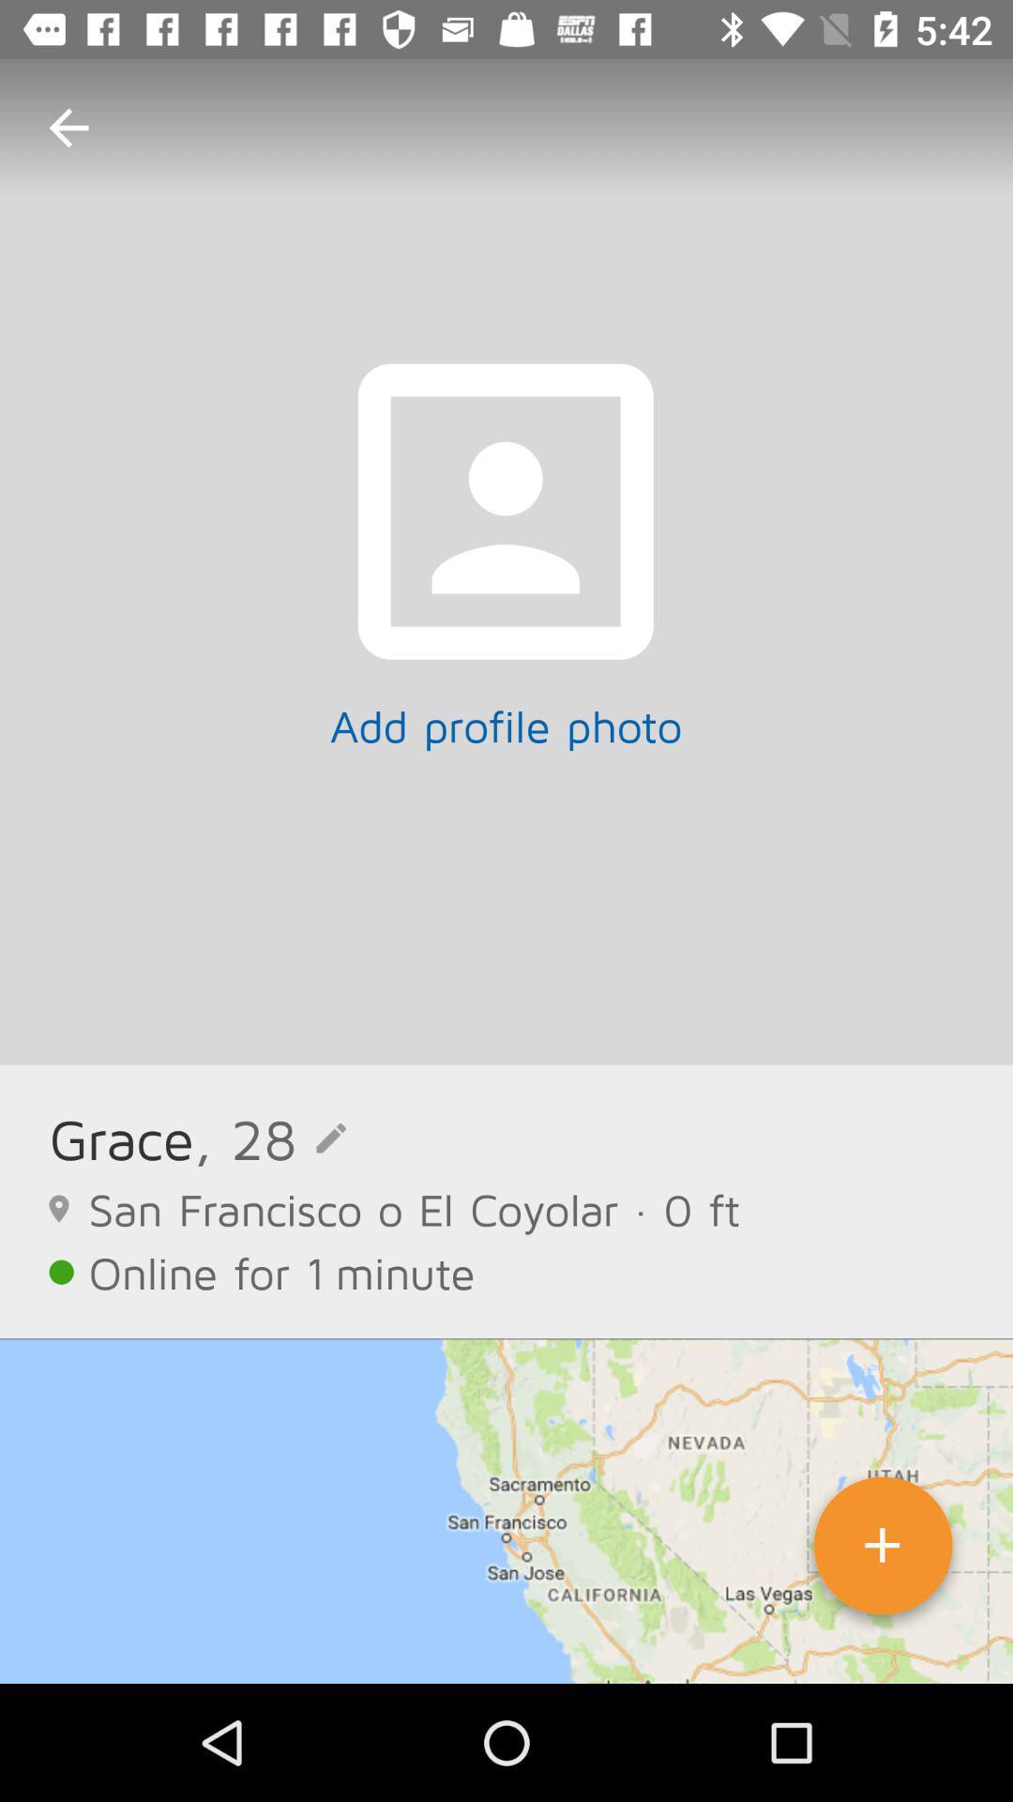  Describe the element at coordinates (270, 1138) in the screenshot. I see `select the item below add profile photo item` at that location.